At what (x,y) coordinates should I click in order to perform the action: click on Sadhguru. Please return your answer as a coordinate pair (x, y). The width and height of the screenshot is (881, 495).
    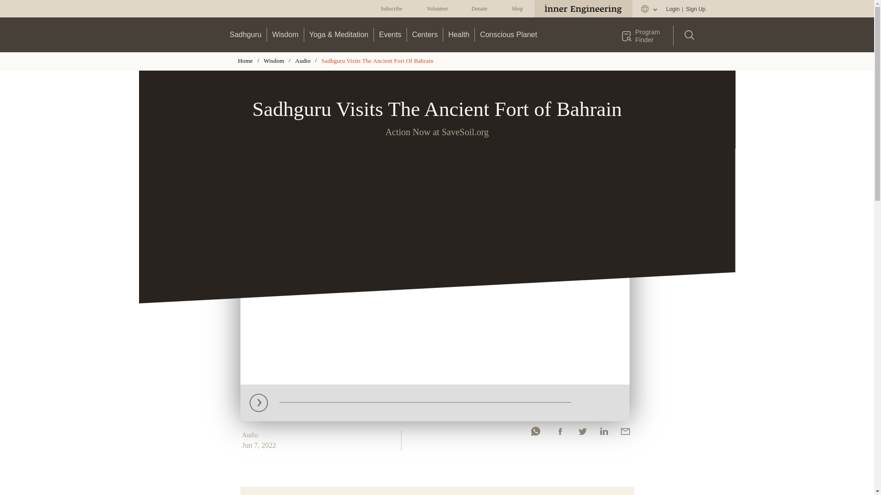
    Looking at the image, I should click on (245, 34).